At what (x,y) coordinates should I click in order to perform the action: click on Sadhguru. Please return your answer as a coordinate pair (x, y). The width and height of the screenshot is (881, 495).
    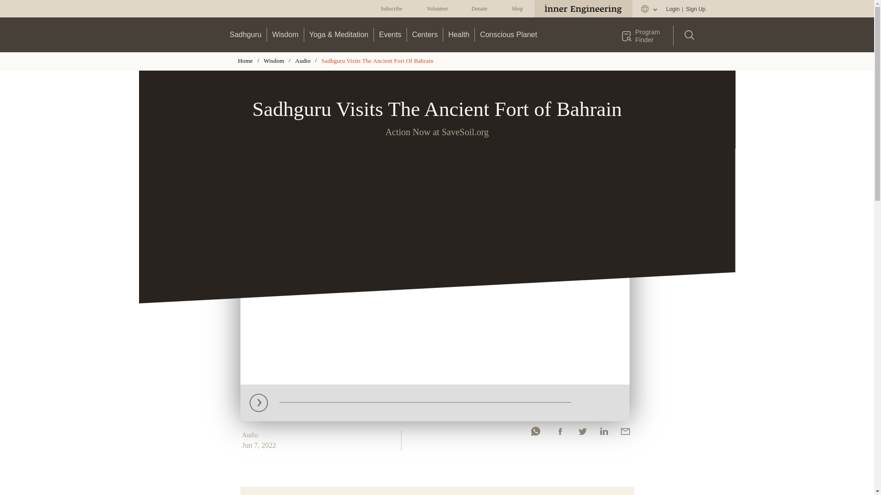
    Looking at the image, I should click on (245, 34).